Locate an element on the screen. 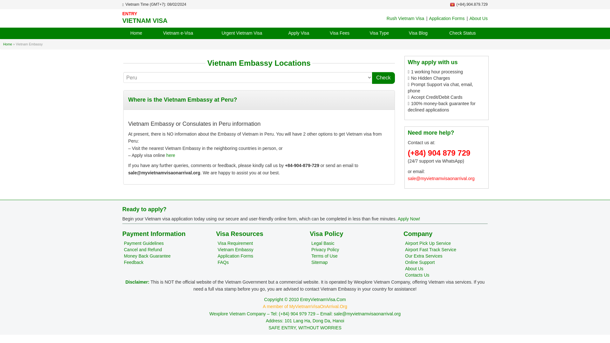 This screenshot has height=343, width=610. Visa Requirement is located at coordinates (235, 243).